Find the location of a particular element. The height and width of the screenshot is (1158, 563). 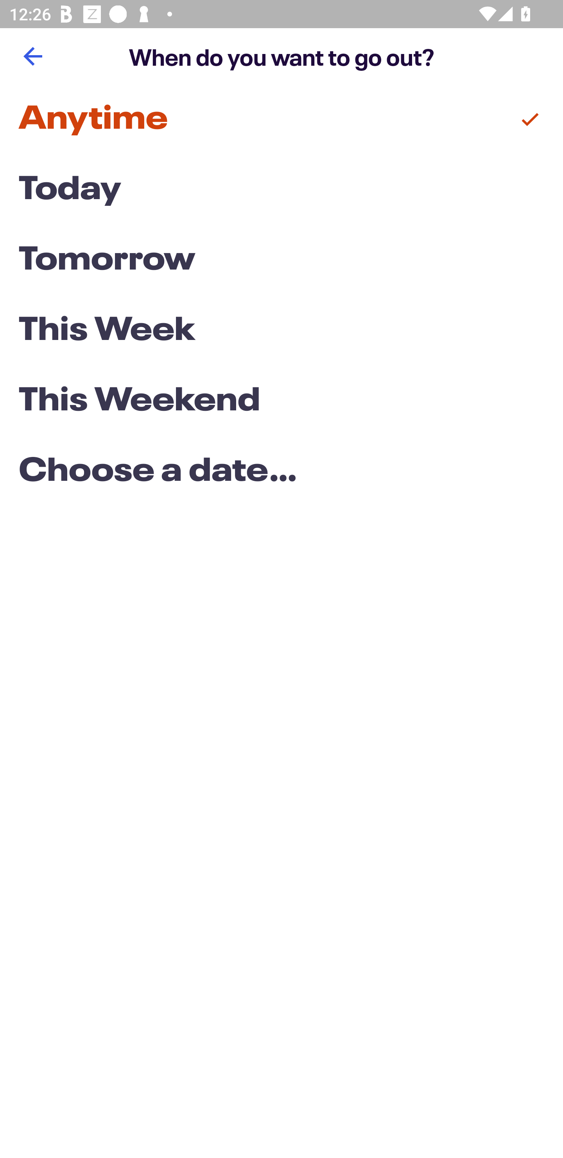

Back button is located at coordinates (32, 56).